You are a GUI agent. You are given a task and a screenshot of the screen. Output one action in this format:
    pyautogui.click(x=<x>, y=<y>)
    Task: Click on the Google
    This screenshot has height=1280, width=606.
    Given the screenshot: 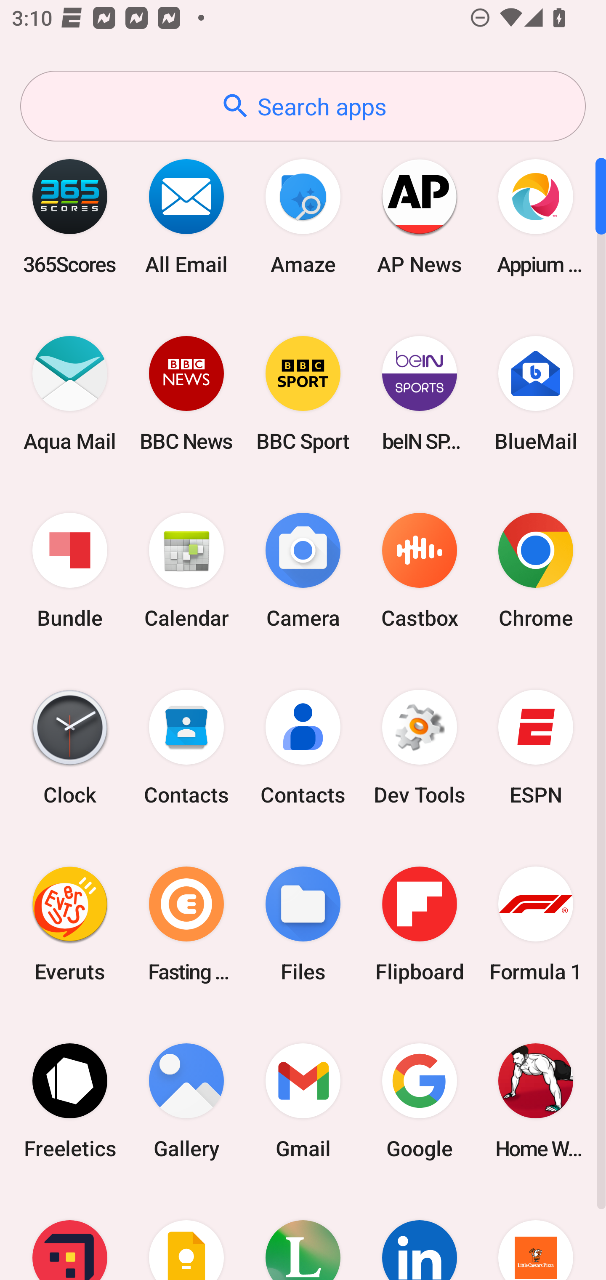 What is the action you would take?
    pyautogui.click(x=419, y=1101)
    